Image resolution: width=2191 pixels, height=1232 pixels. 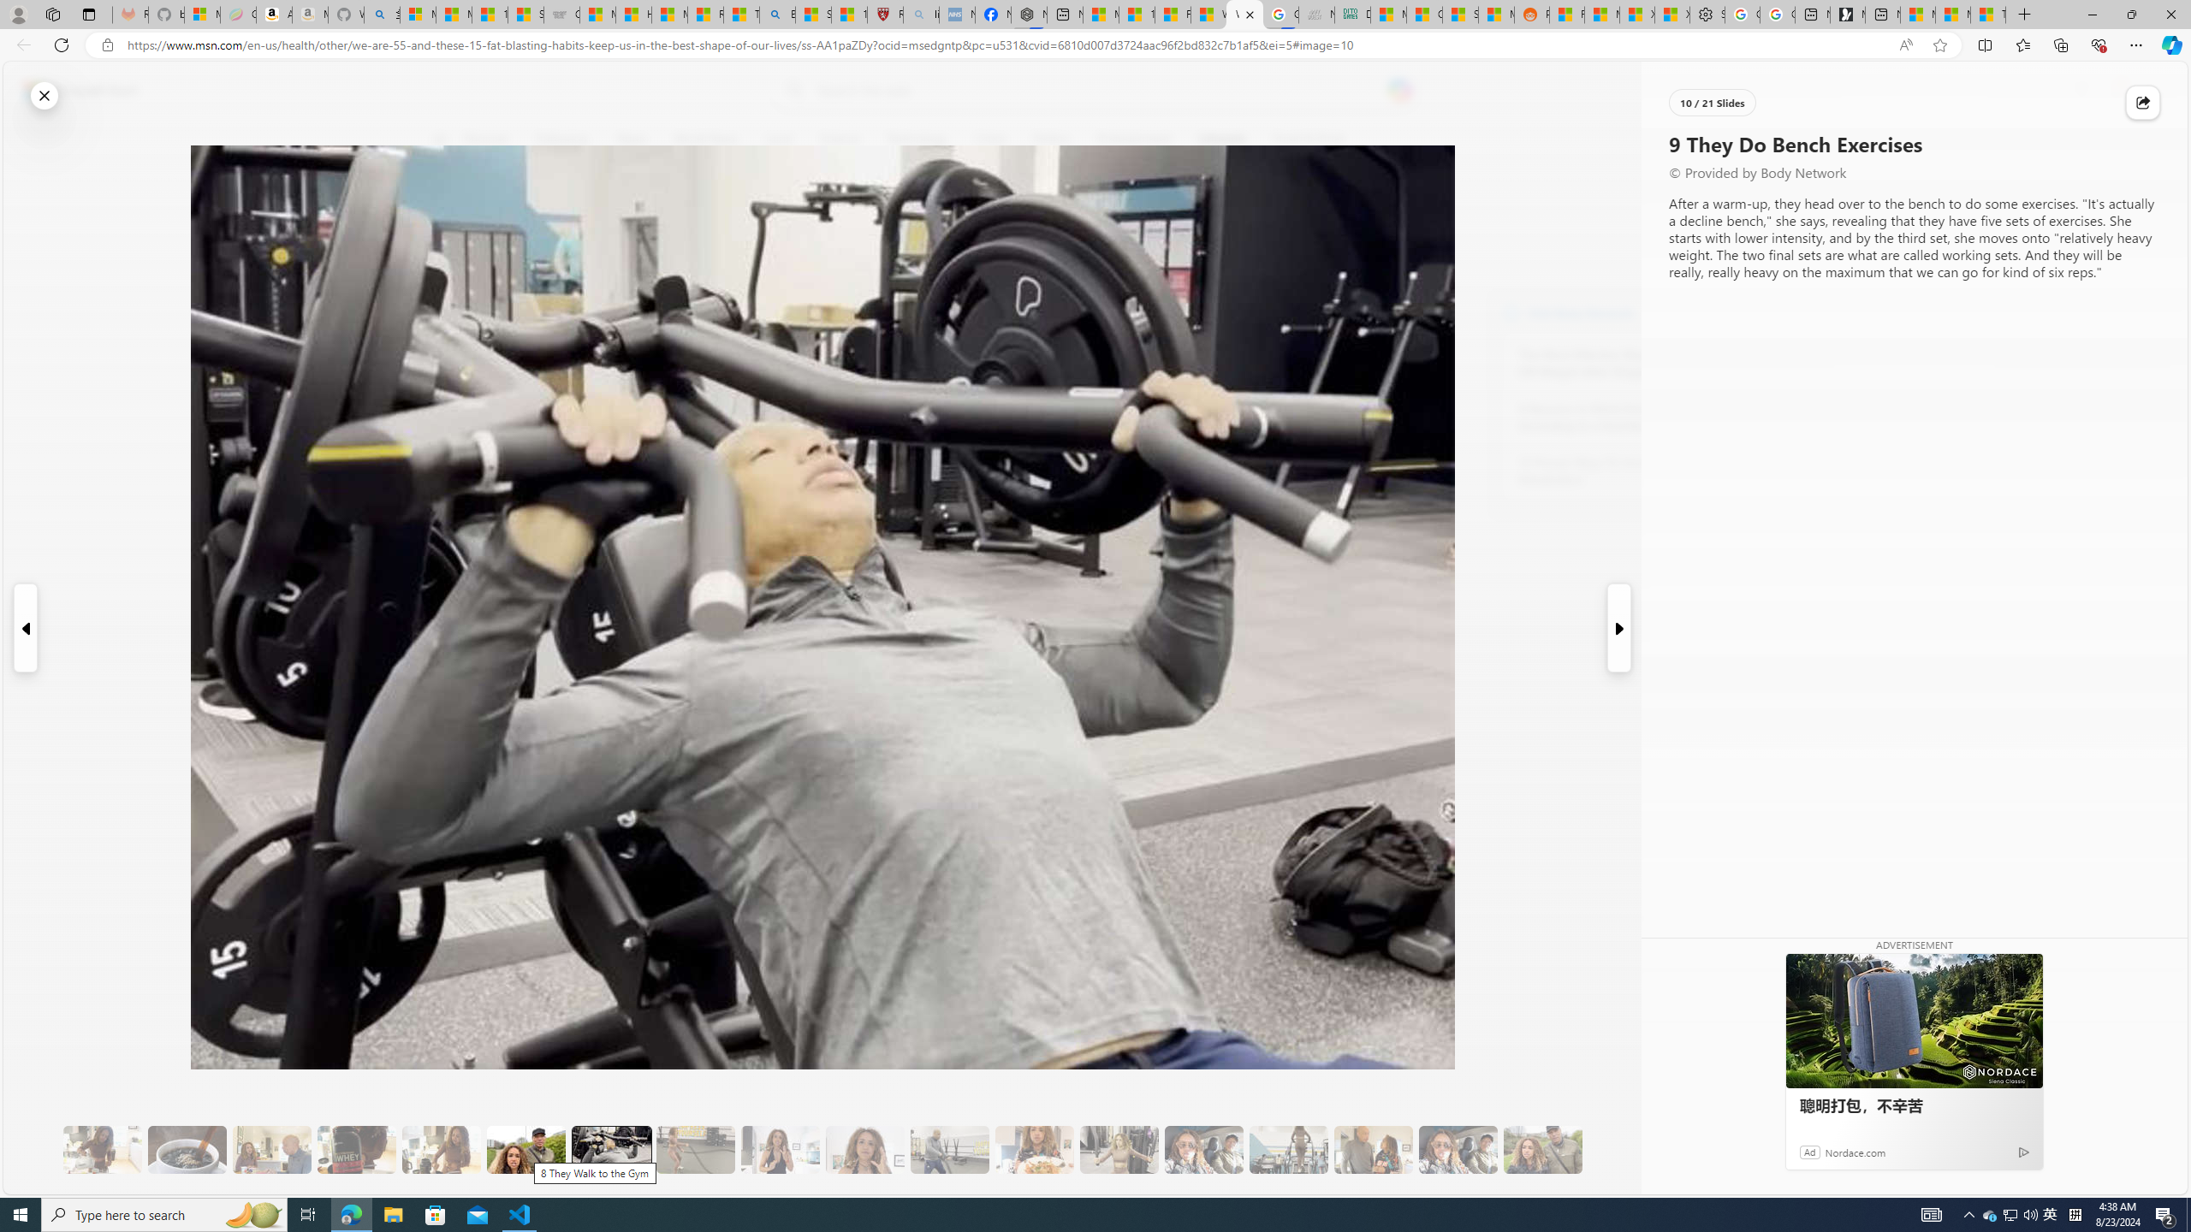 I want to click on 14 They Have Salmon and Veggies for Dinner, so click(x=1034, y=1150).